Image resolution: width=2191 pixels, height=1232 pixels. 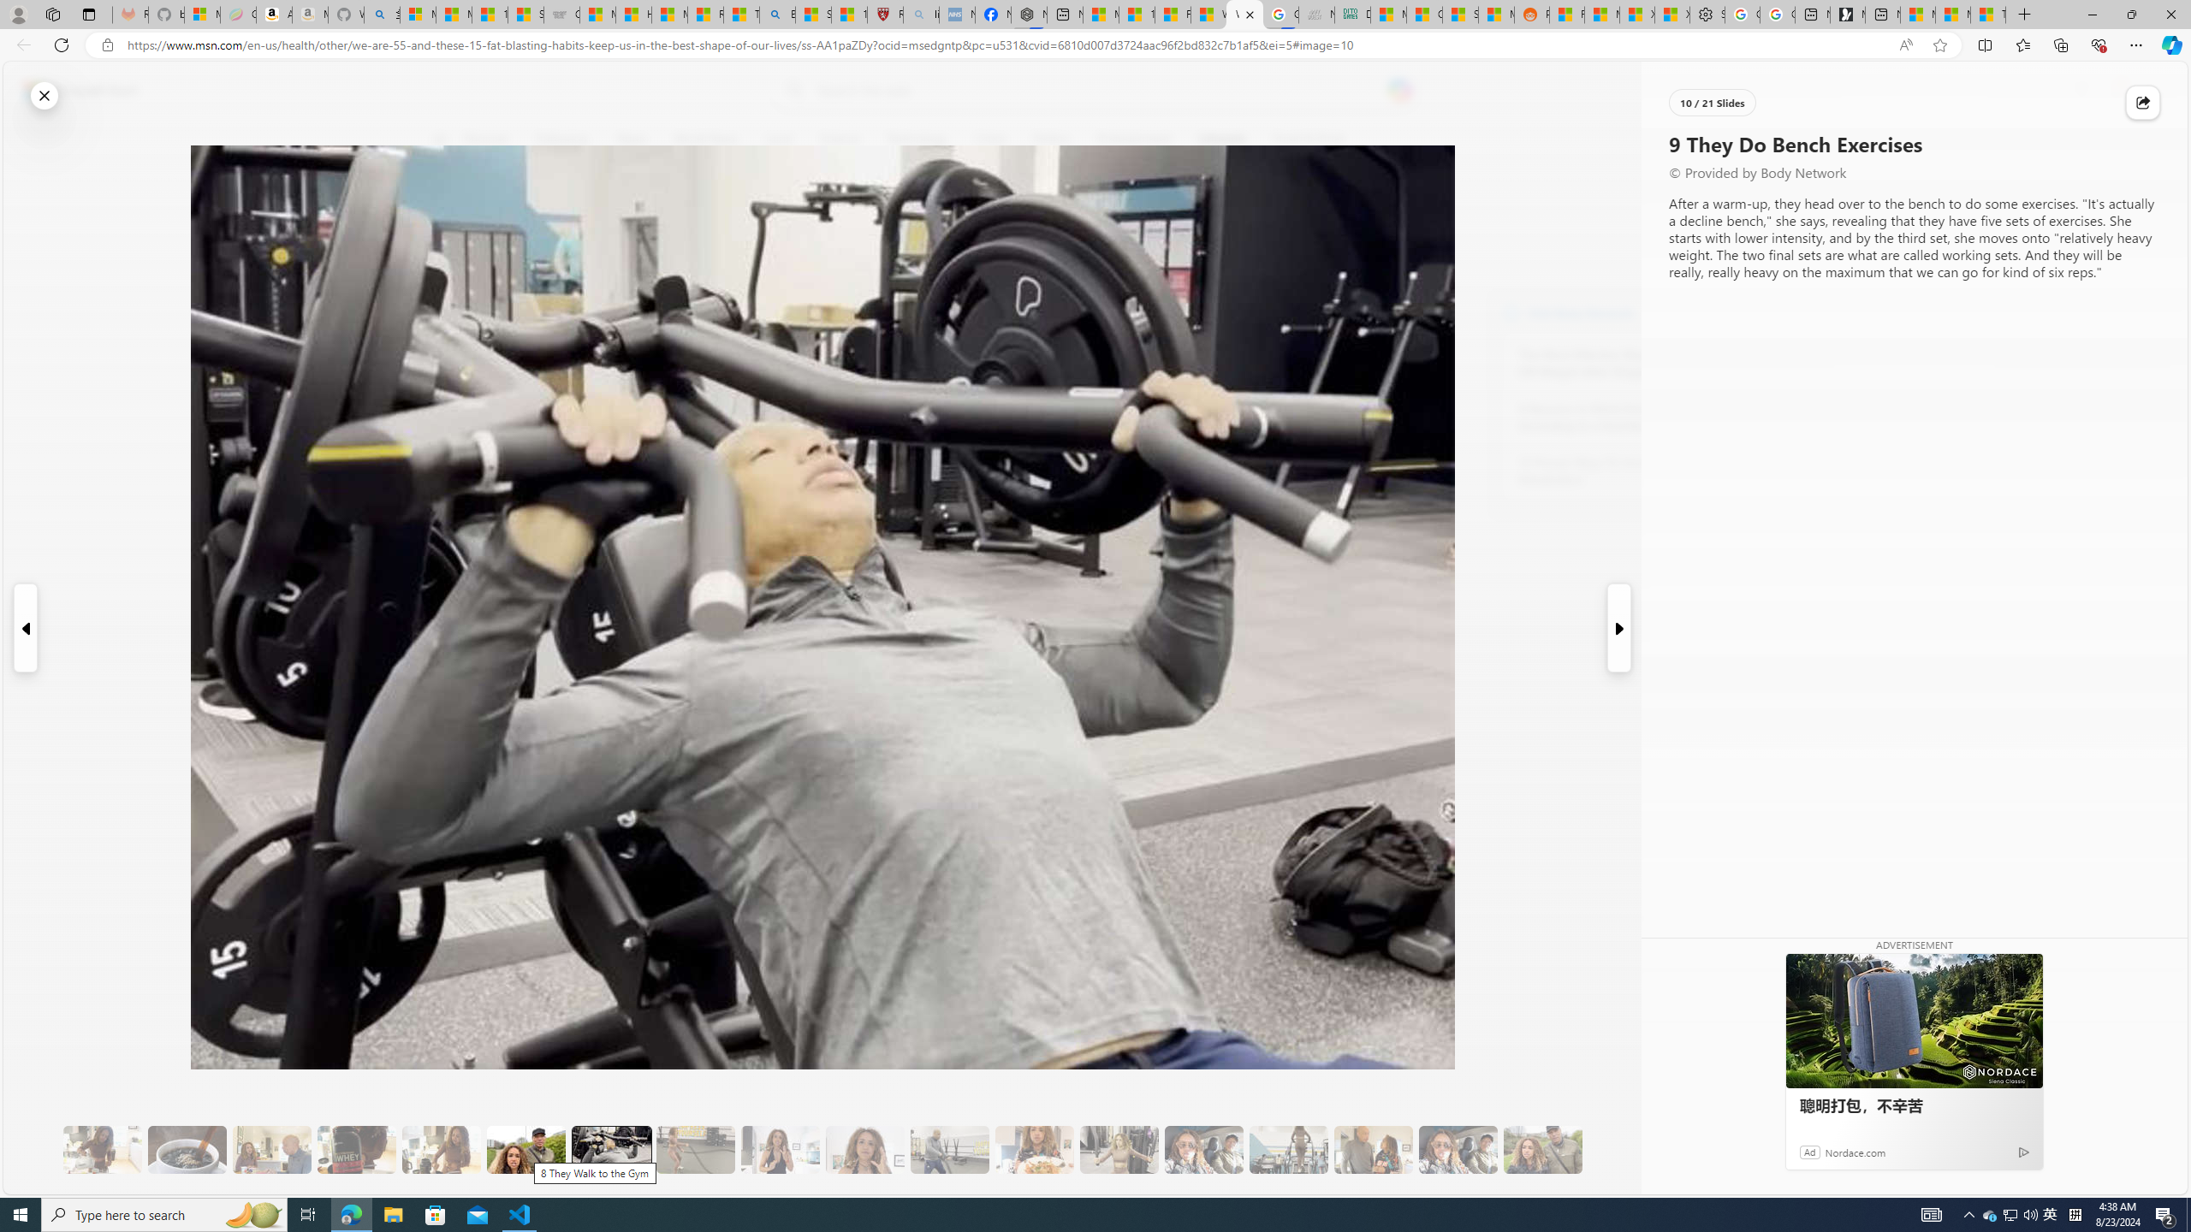 I want to click on 14 They Have Salmon and Veggies for Dinner, so click(x=1034, y=1150).